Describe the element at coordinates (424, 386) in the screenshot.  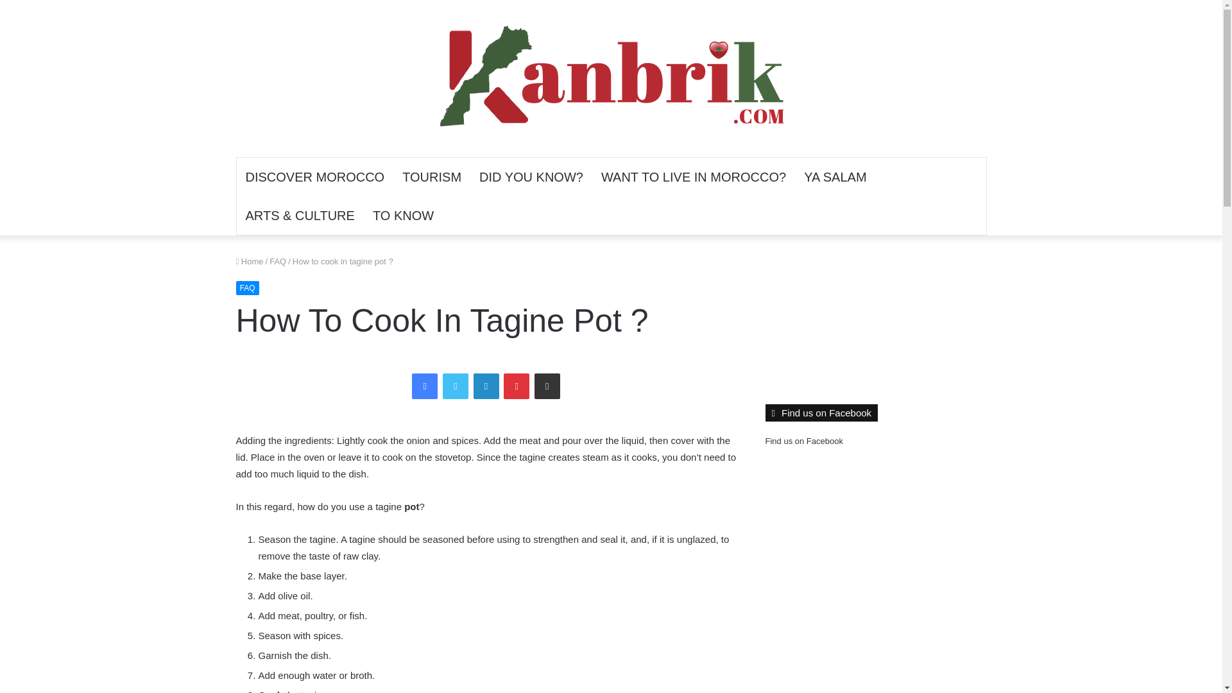
I see `Facebook` at that location.